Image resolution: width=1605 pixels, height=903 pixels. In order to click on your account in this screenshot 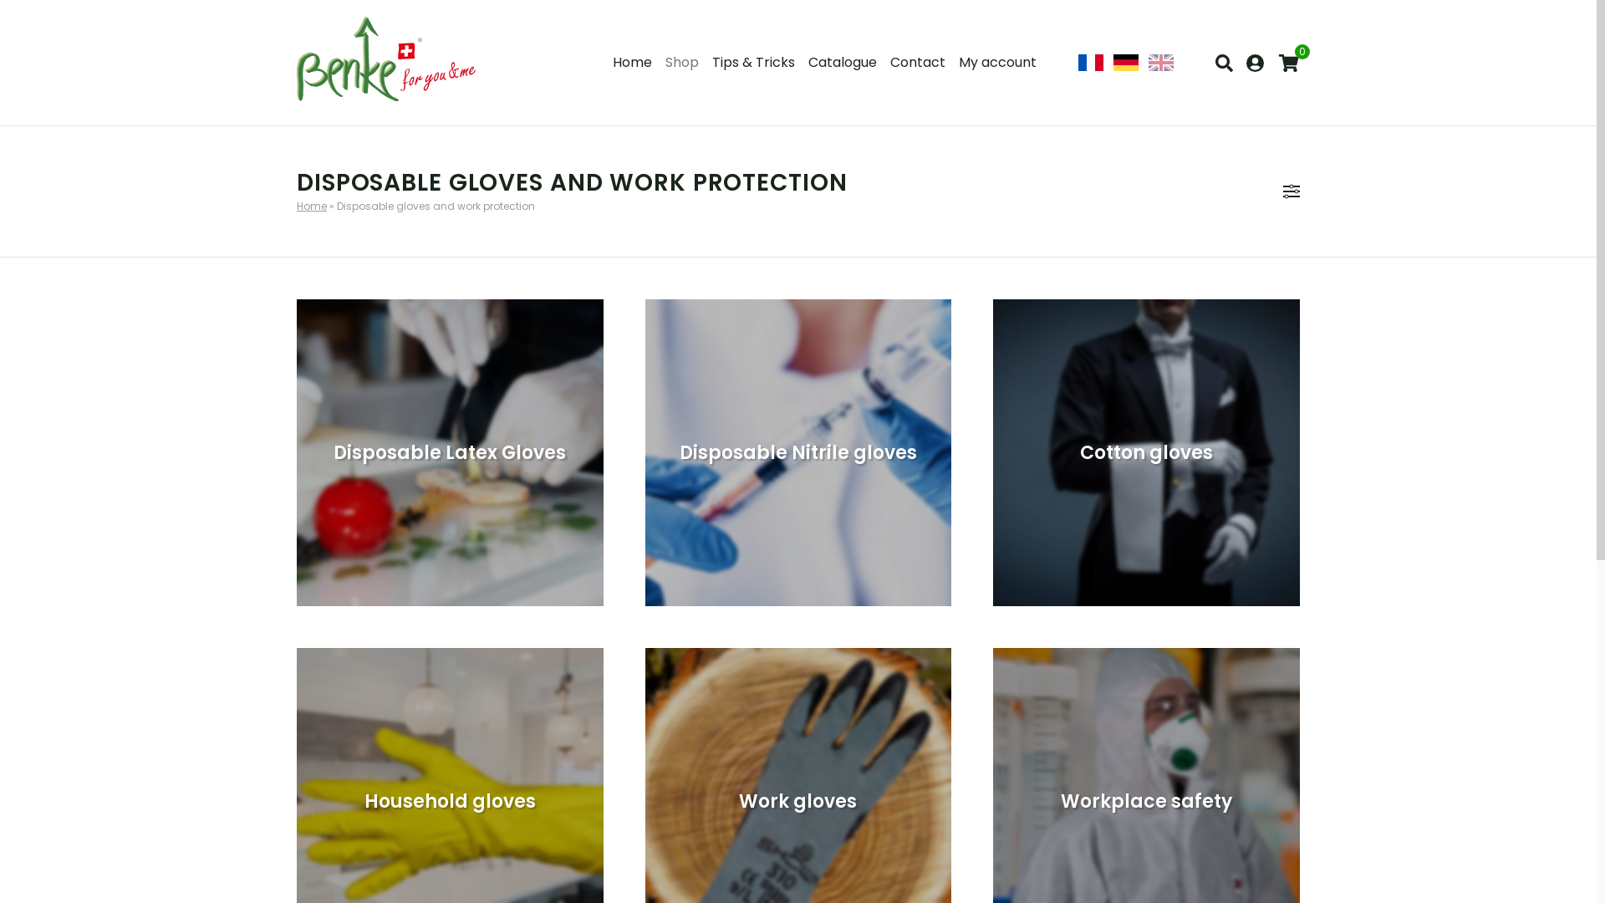, I will do `click(1256, 64)`.